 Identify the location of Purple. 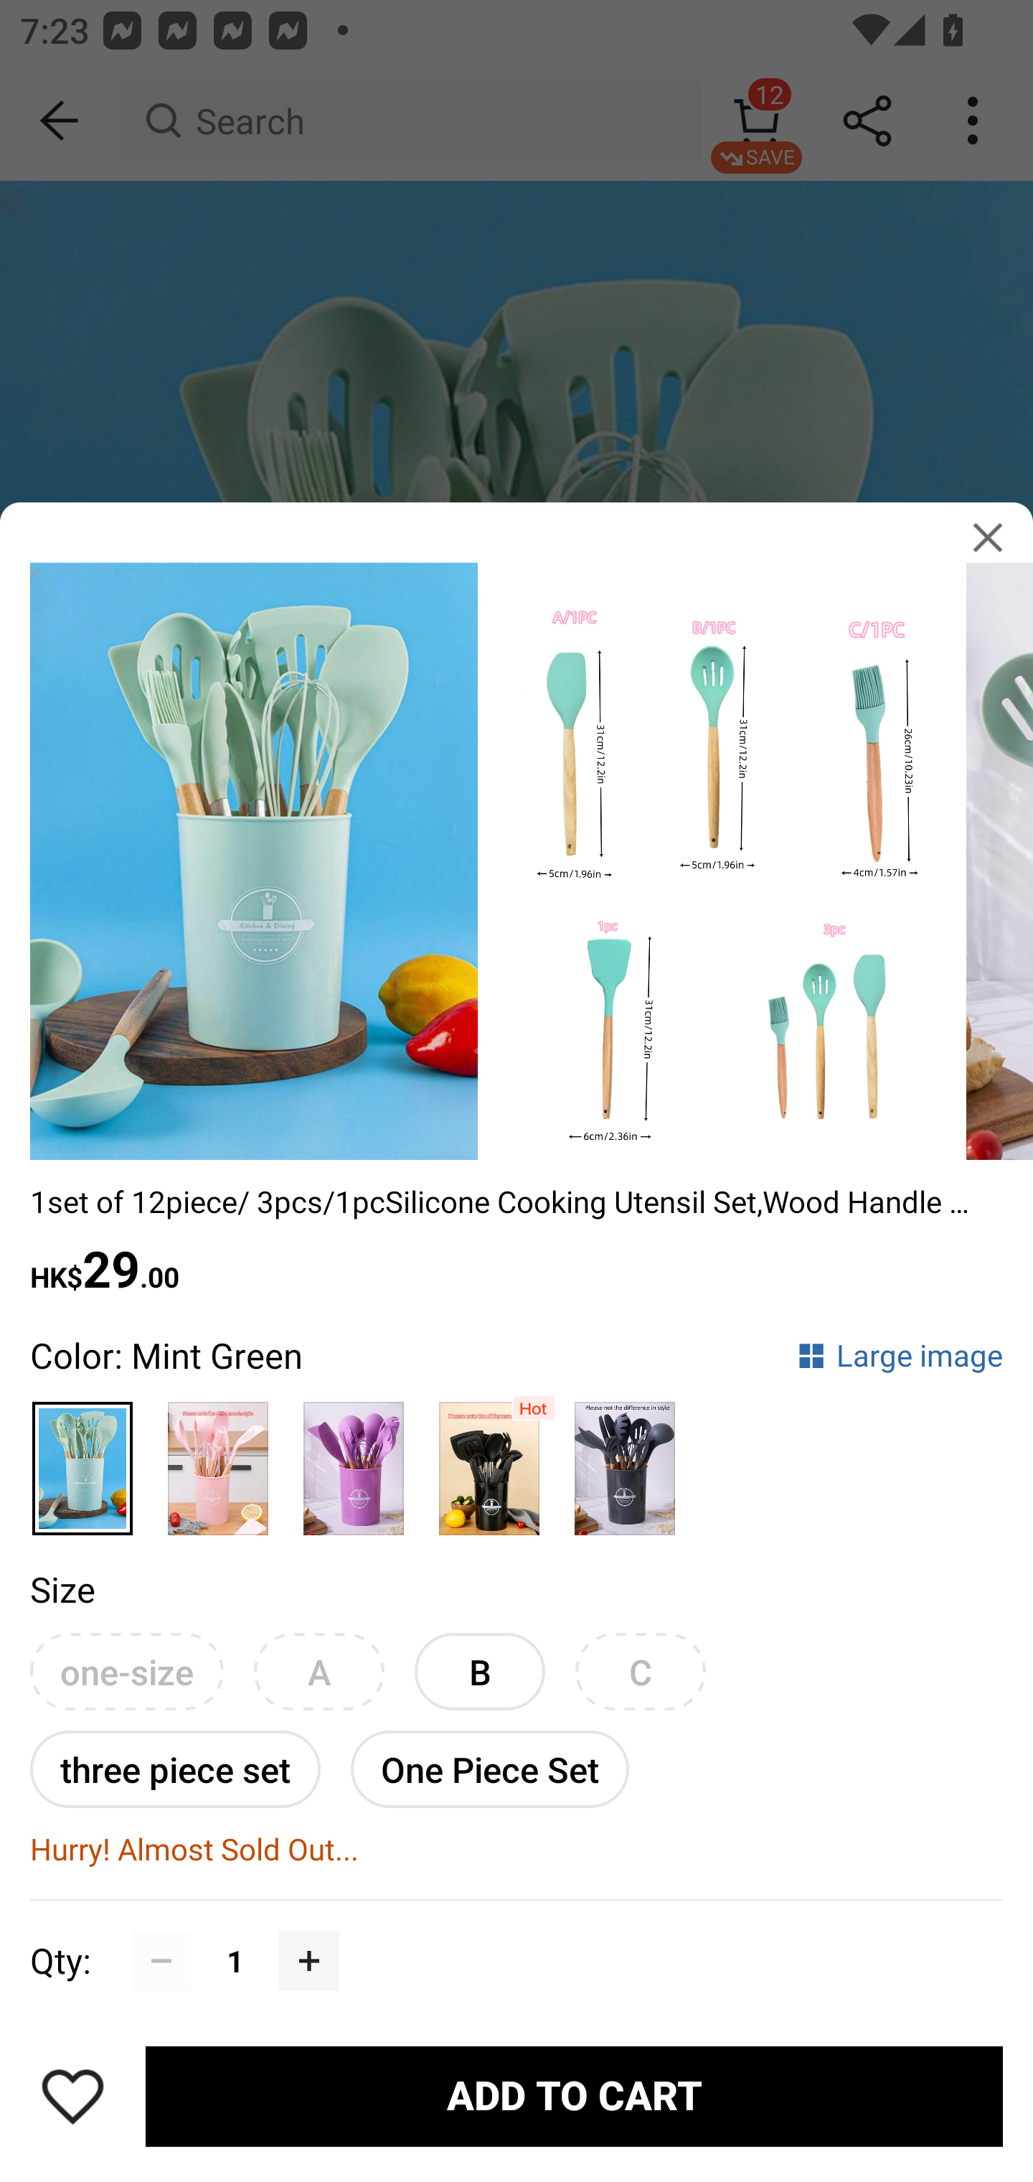
(353, 1457).